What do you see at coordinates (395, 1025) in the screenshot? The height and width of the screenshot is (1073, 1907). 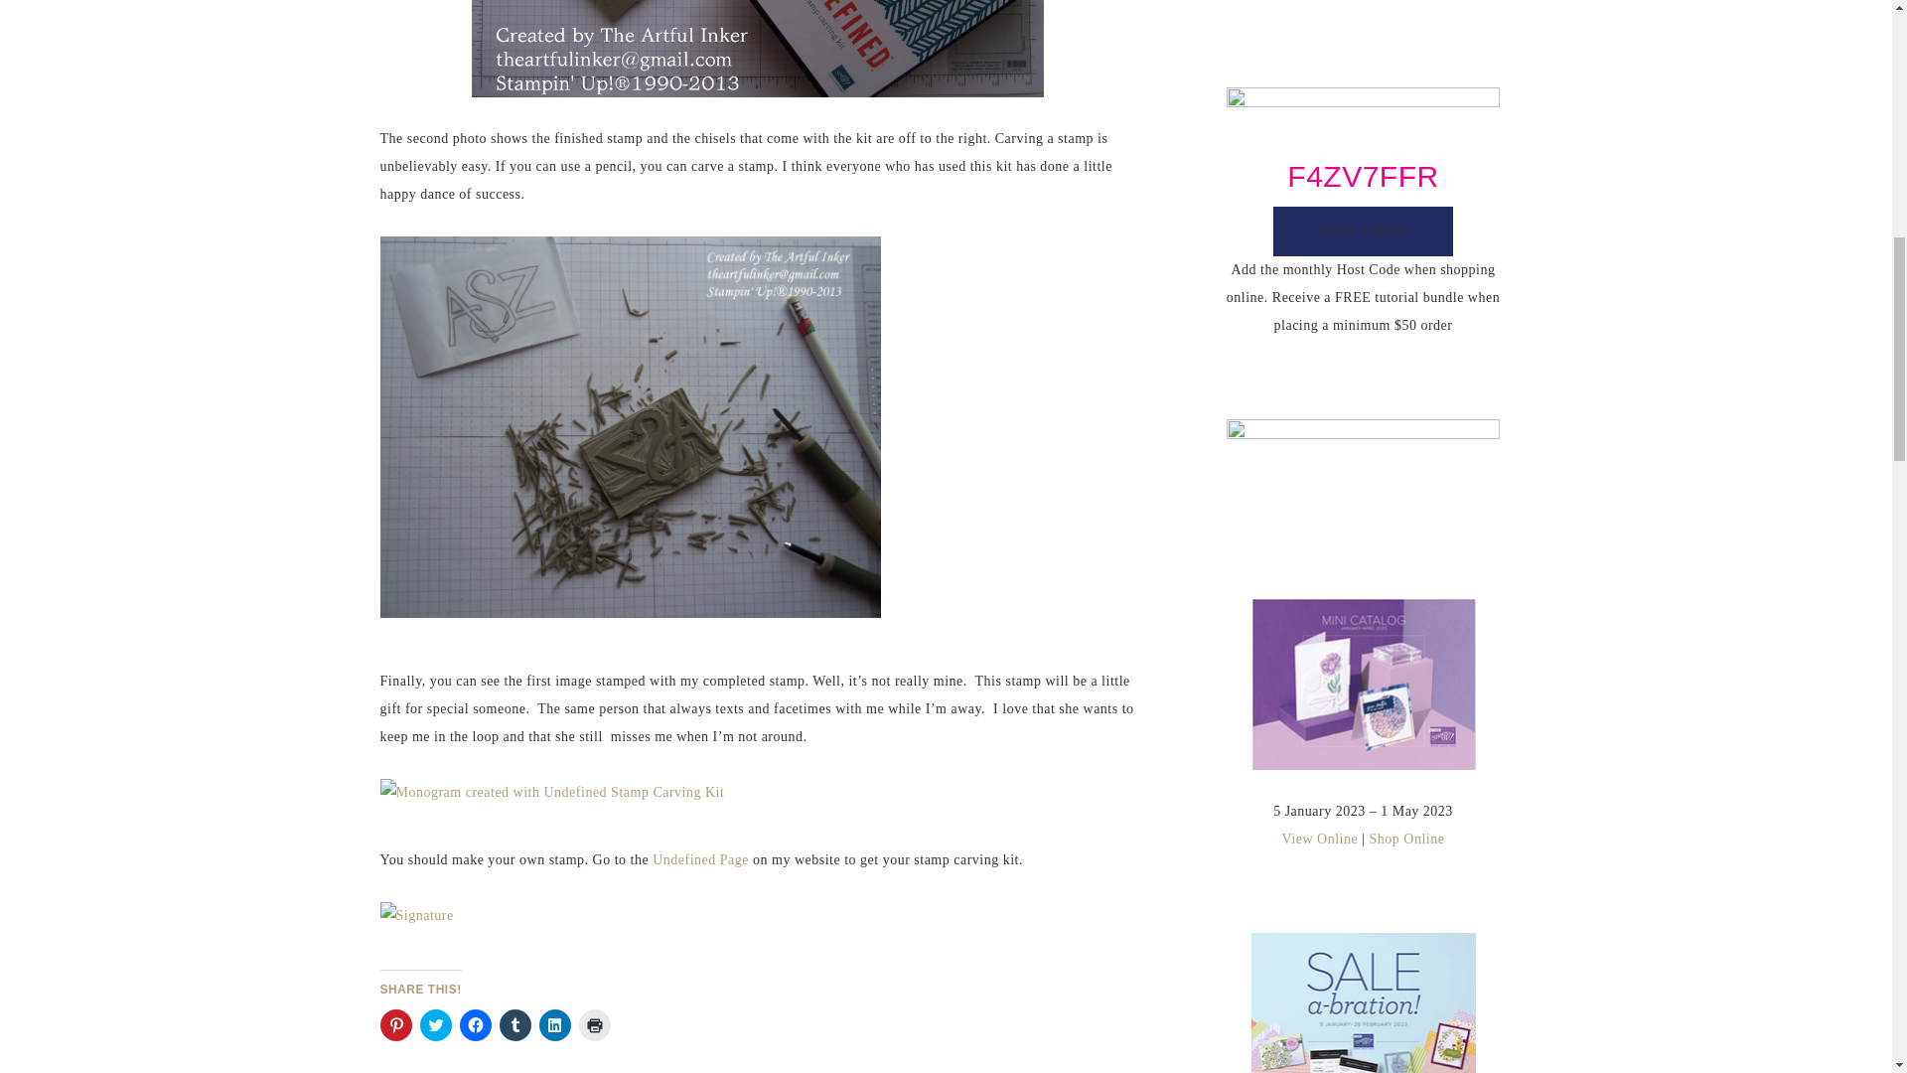 I see `Click to share on Pinterest` at bounding box center [395, 1025].